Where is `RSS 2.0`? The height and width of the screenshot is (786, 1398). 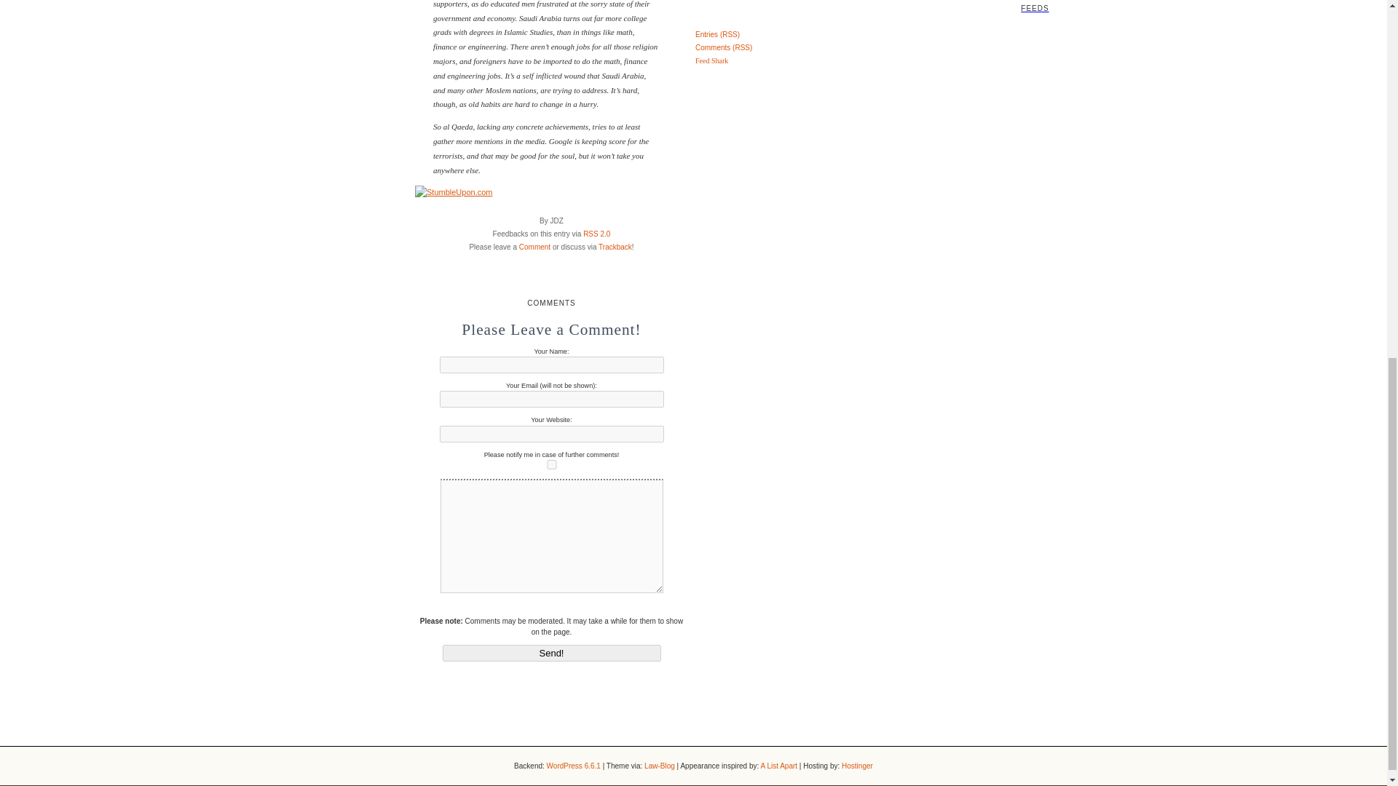
RSS 2.0 is located at coordinates (596, 234).